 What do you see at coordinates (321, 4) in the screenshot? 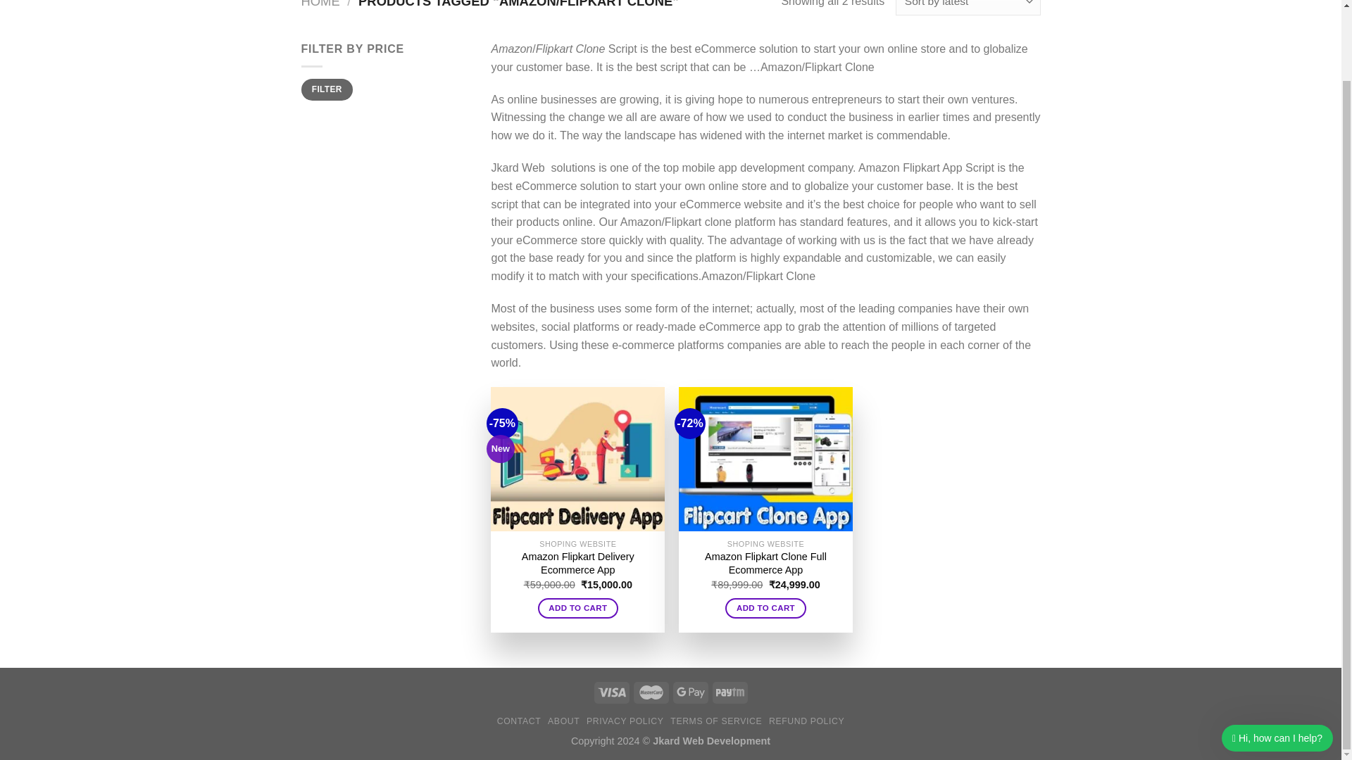
I see `HOME` at bounding box center [321, 4].